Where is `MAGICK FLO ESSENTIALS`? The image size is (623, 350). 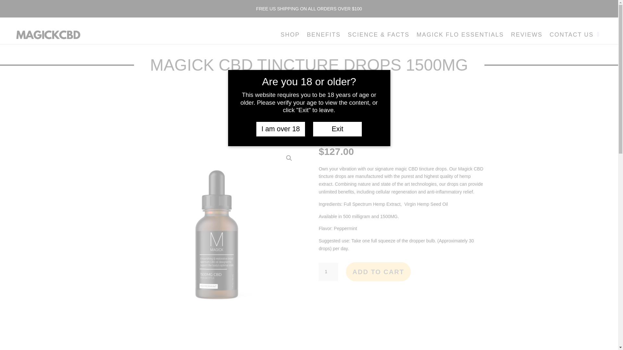 MAGICK FLO ESSENTIALS is located at coordinates (460, 36).